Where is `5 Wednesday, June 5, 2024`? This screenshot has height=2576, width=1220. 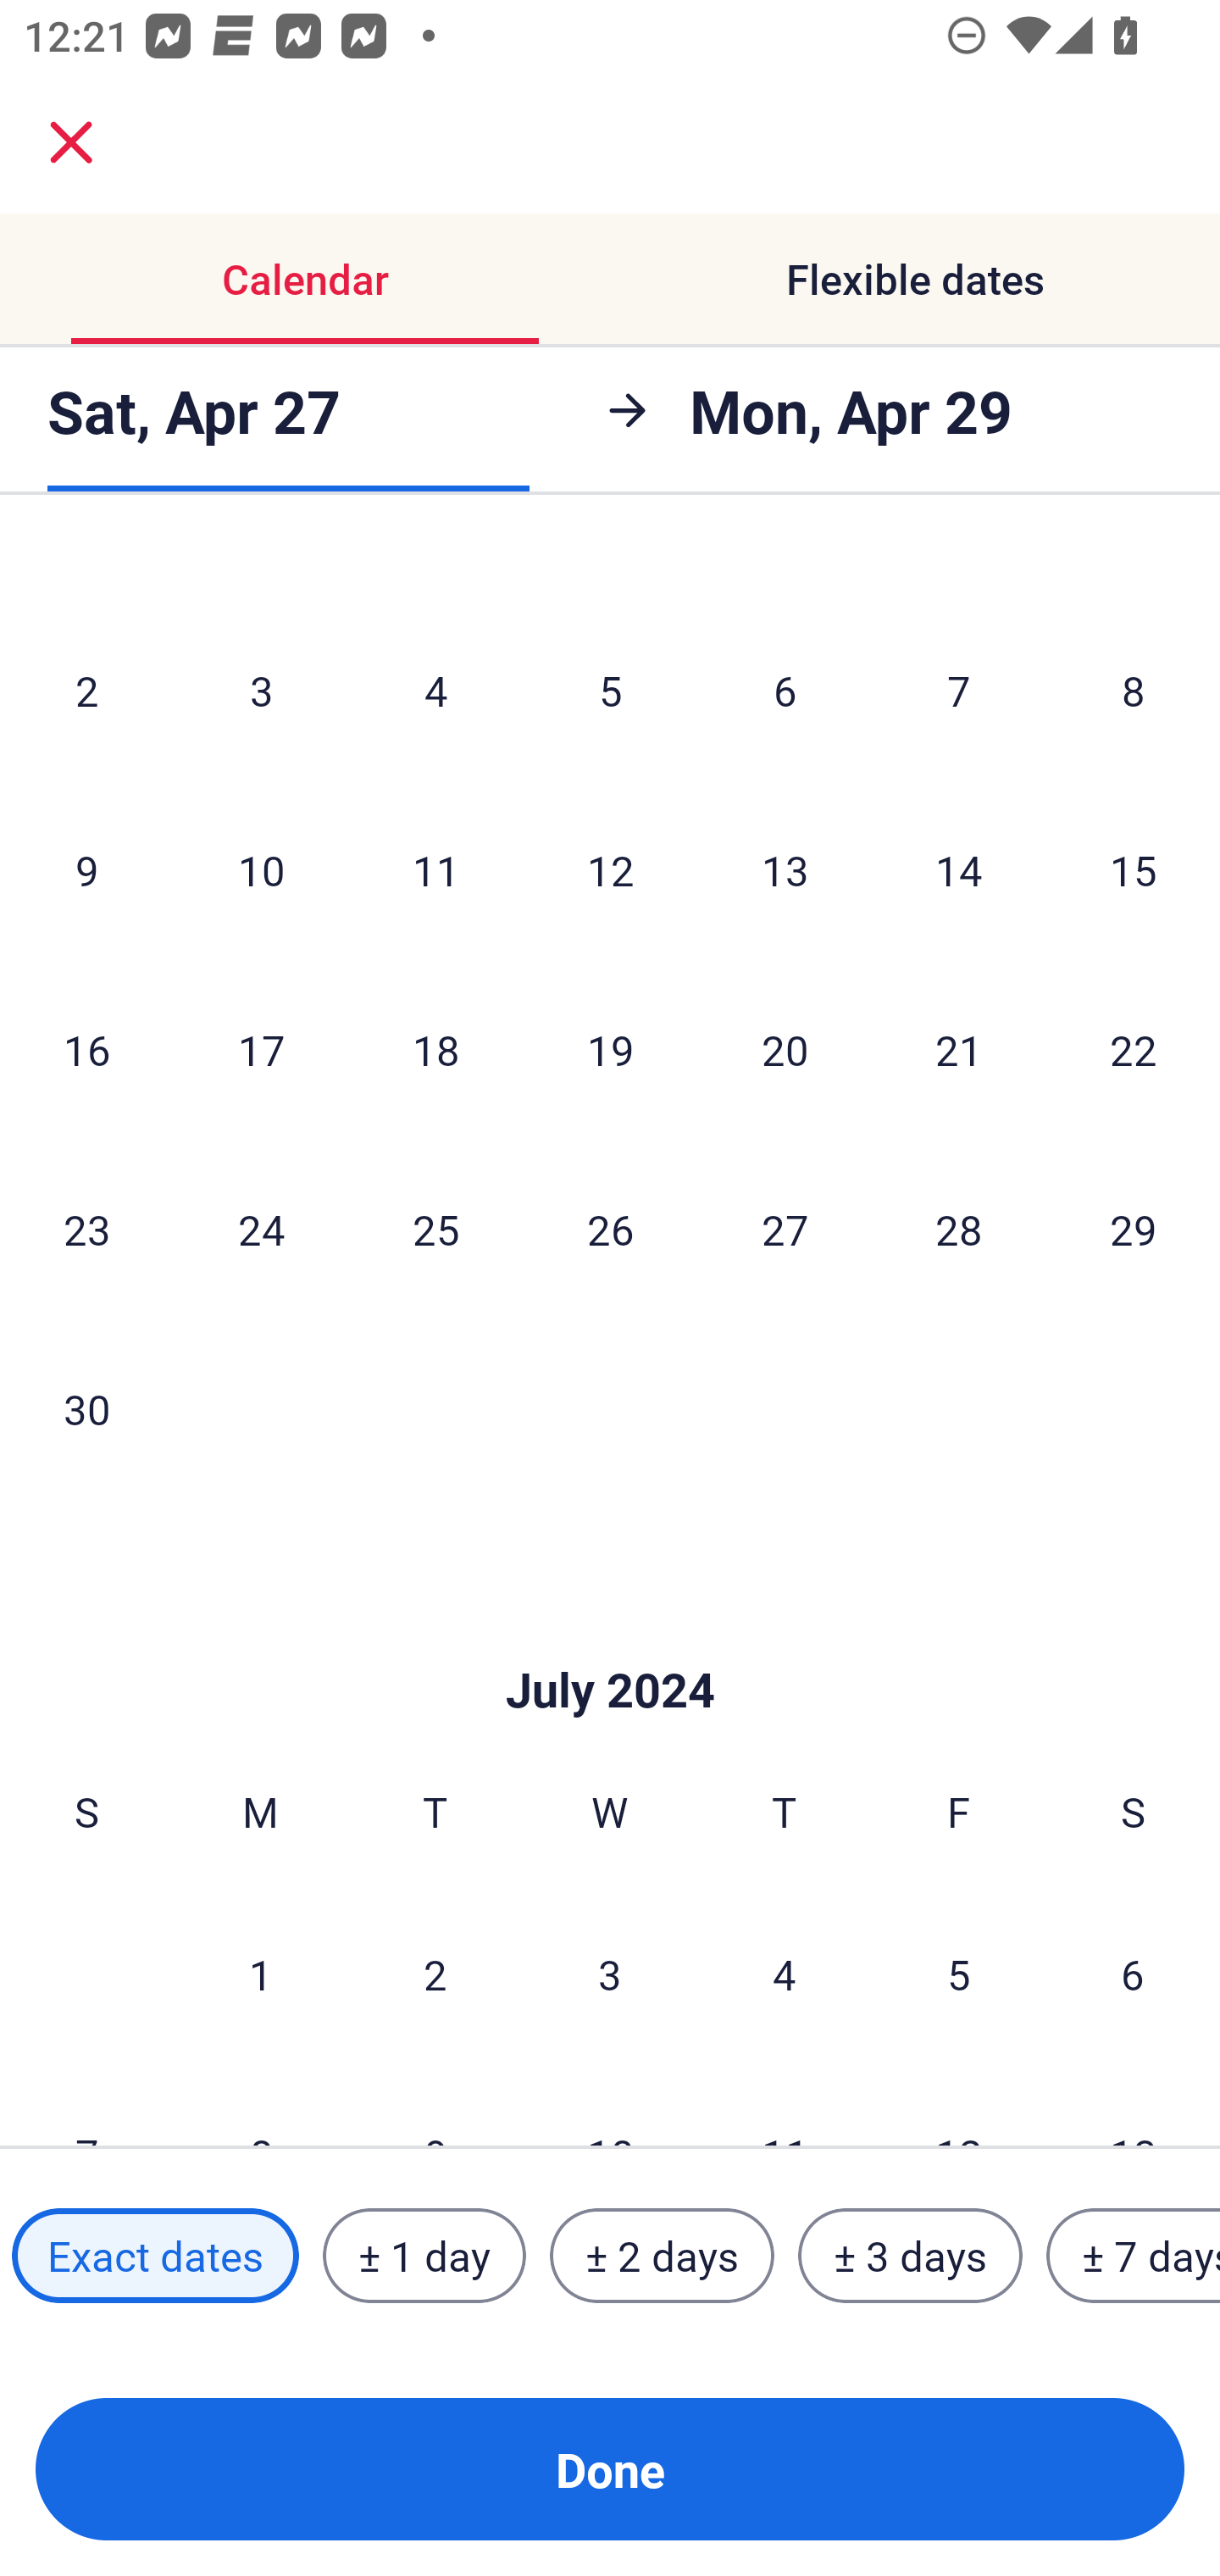
5 Wednesday, June 5, 2024 is located at coordinates (610, 690).